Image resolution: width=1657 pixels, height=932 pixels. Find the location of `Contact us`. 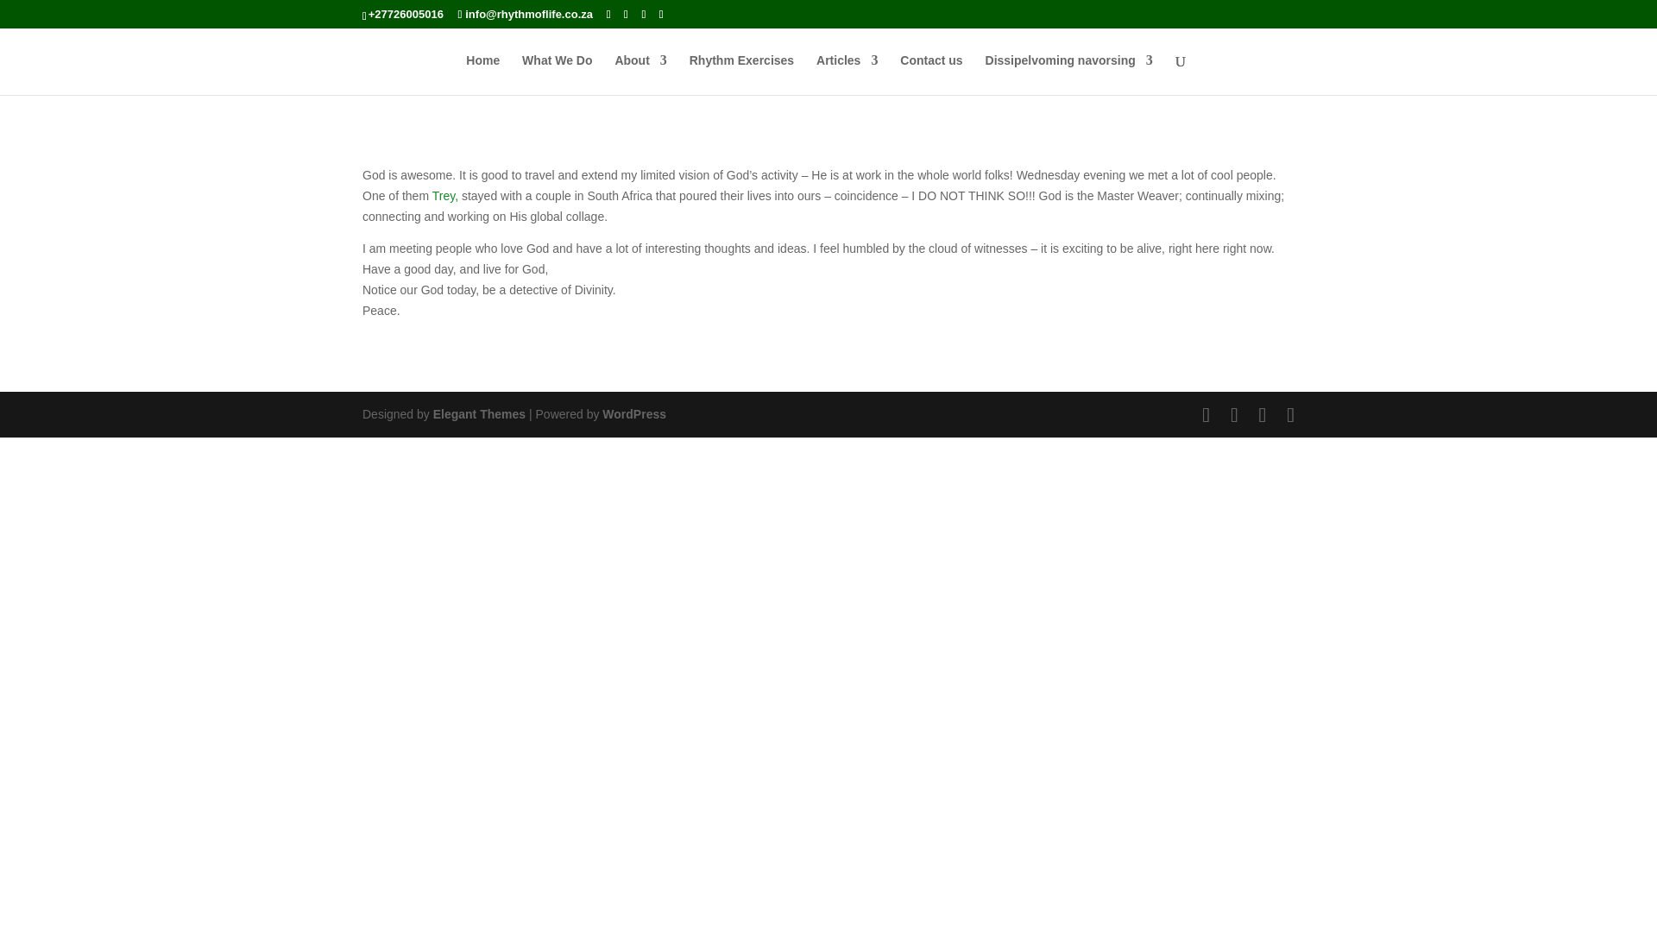

Contact us is located at coordinates (930, 74).